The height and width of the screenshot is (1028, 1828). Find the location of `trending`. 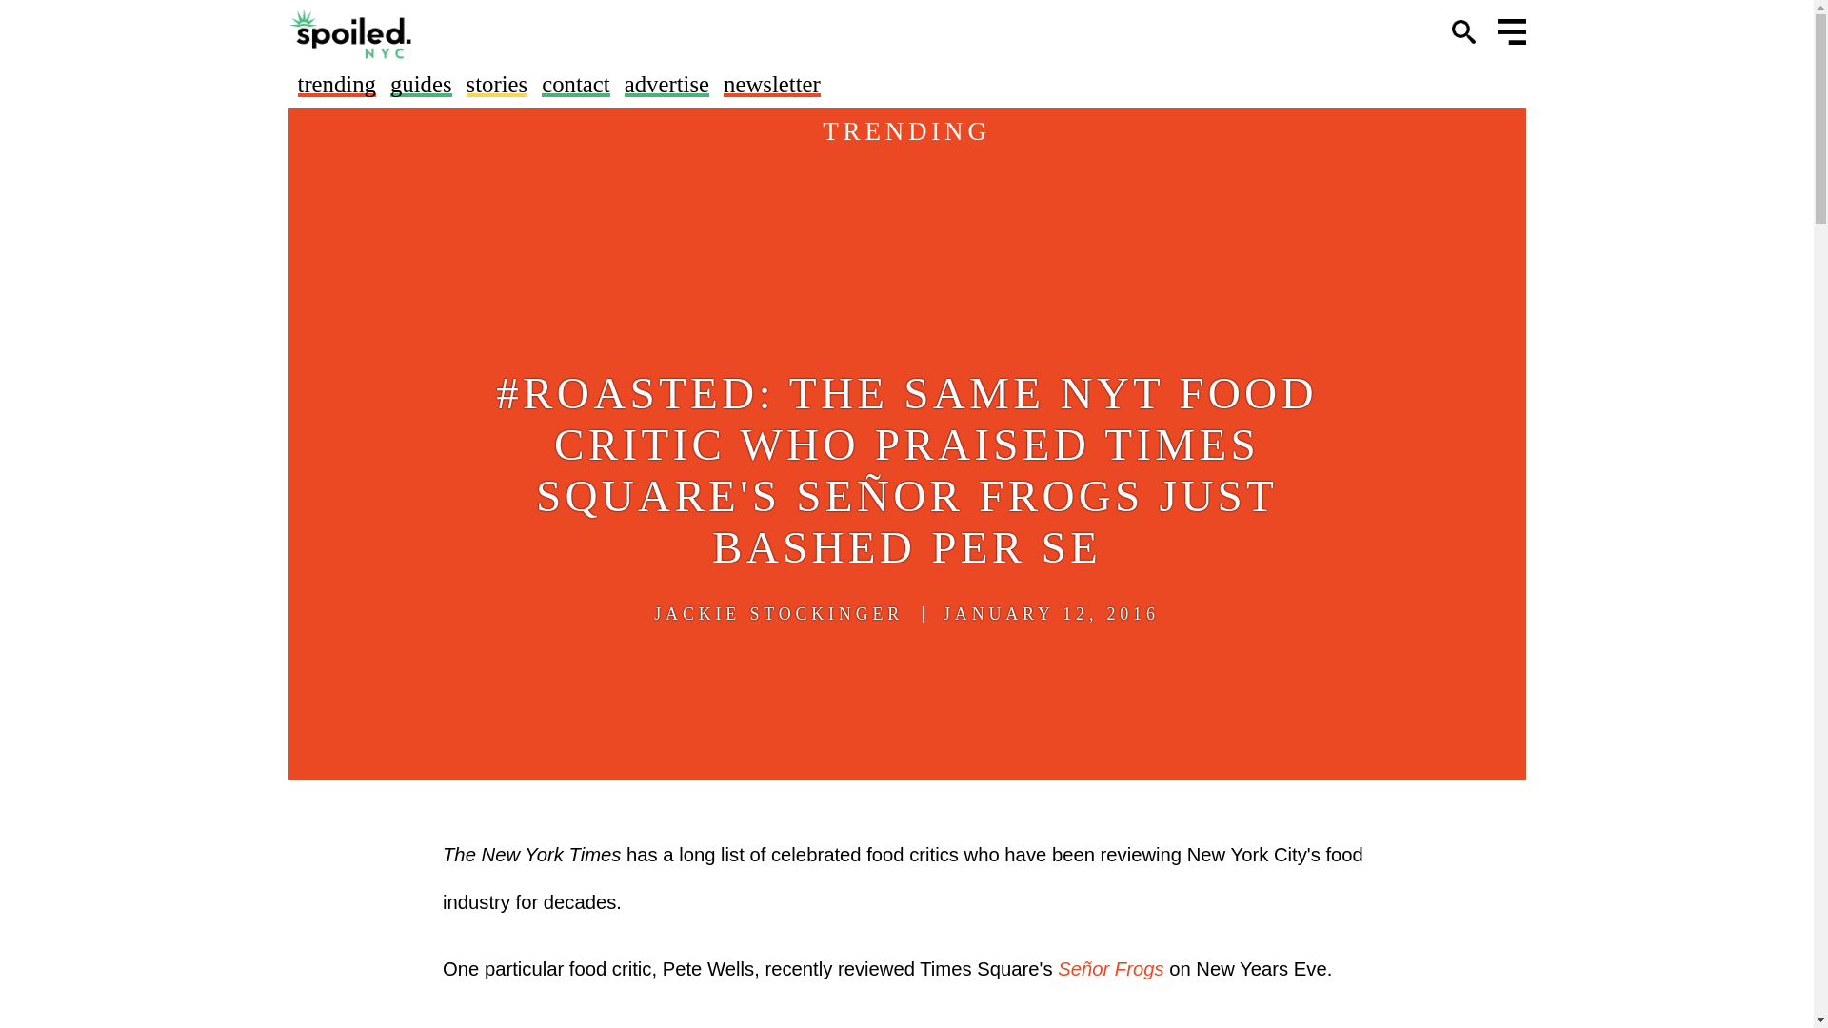

trending is located at coordinates (335, 84).